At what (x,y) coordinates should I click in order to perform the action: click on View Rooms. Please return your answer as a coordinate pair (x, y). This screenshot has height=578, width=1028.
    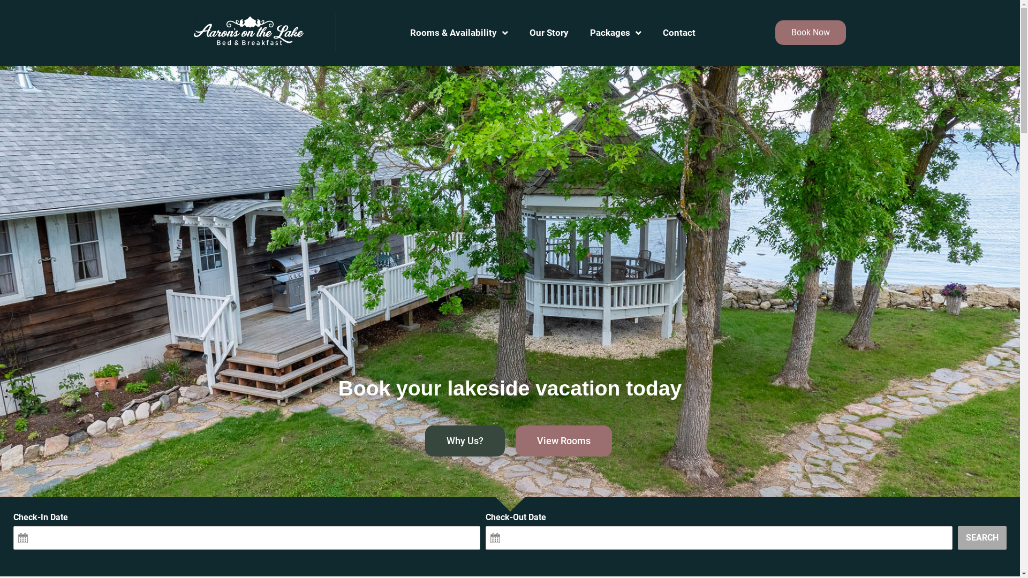
    Looking at the image, I should click on (563, 441).